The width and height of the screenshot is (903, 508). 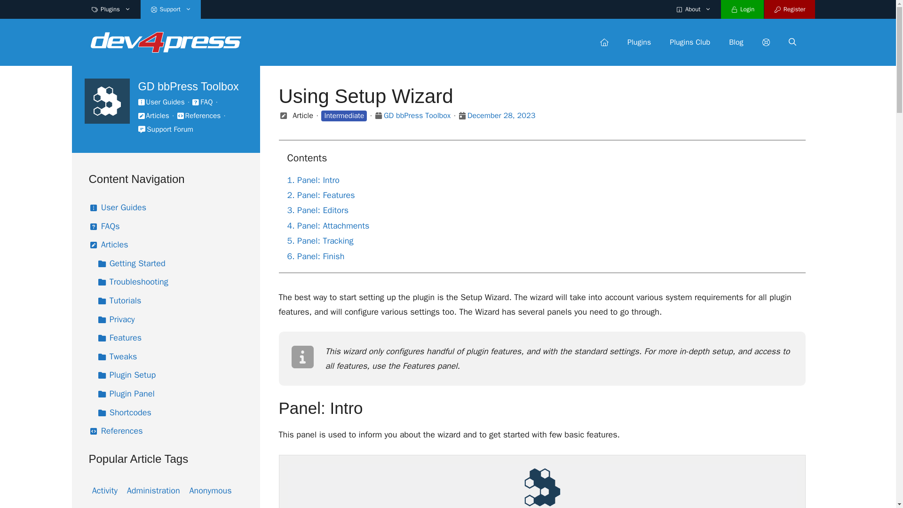 What do you see at coordinates (742, 9) in the screenshot?
I see `Login` at bounding box center [742, 9].